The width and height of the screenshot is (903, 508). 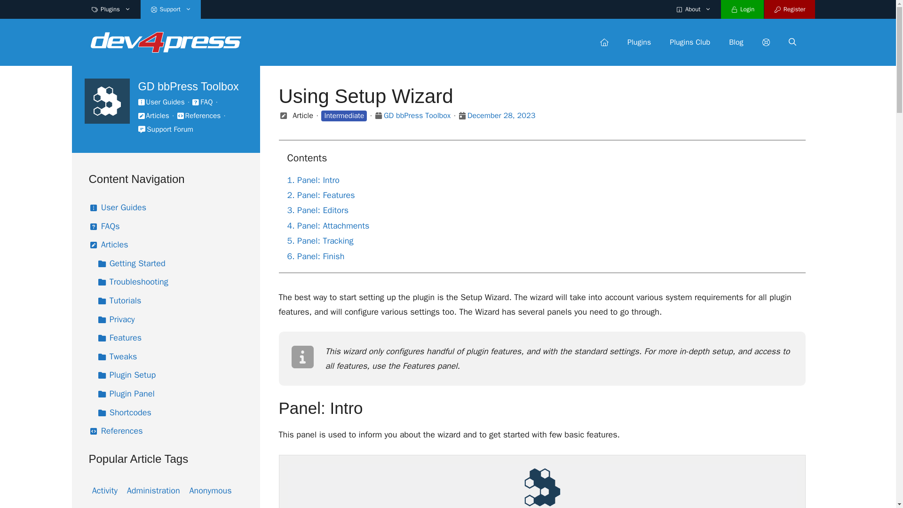 What do you see at coordinates (742, 9) in the screenshot?
I see `Login` at bounding box center [742, 9].